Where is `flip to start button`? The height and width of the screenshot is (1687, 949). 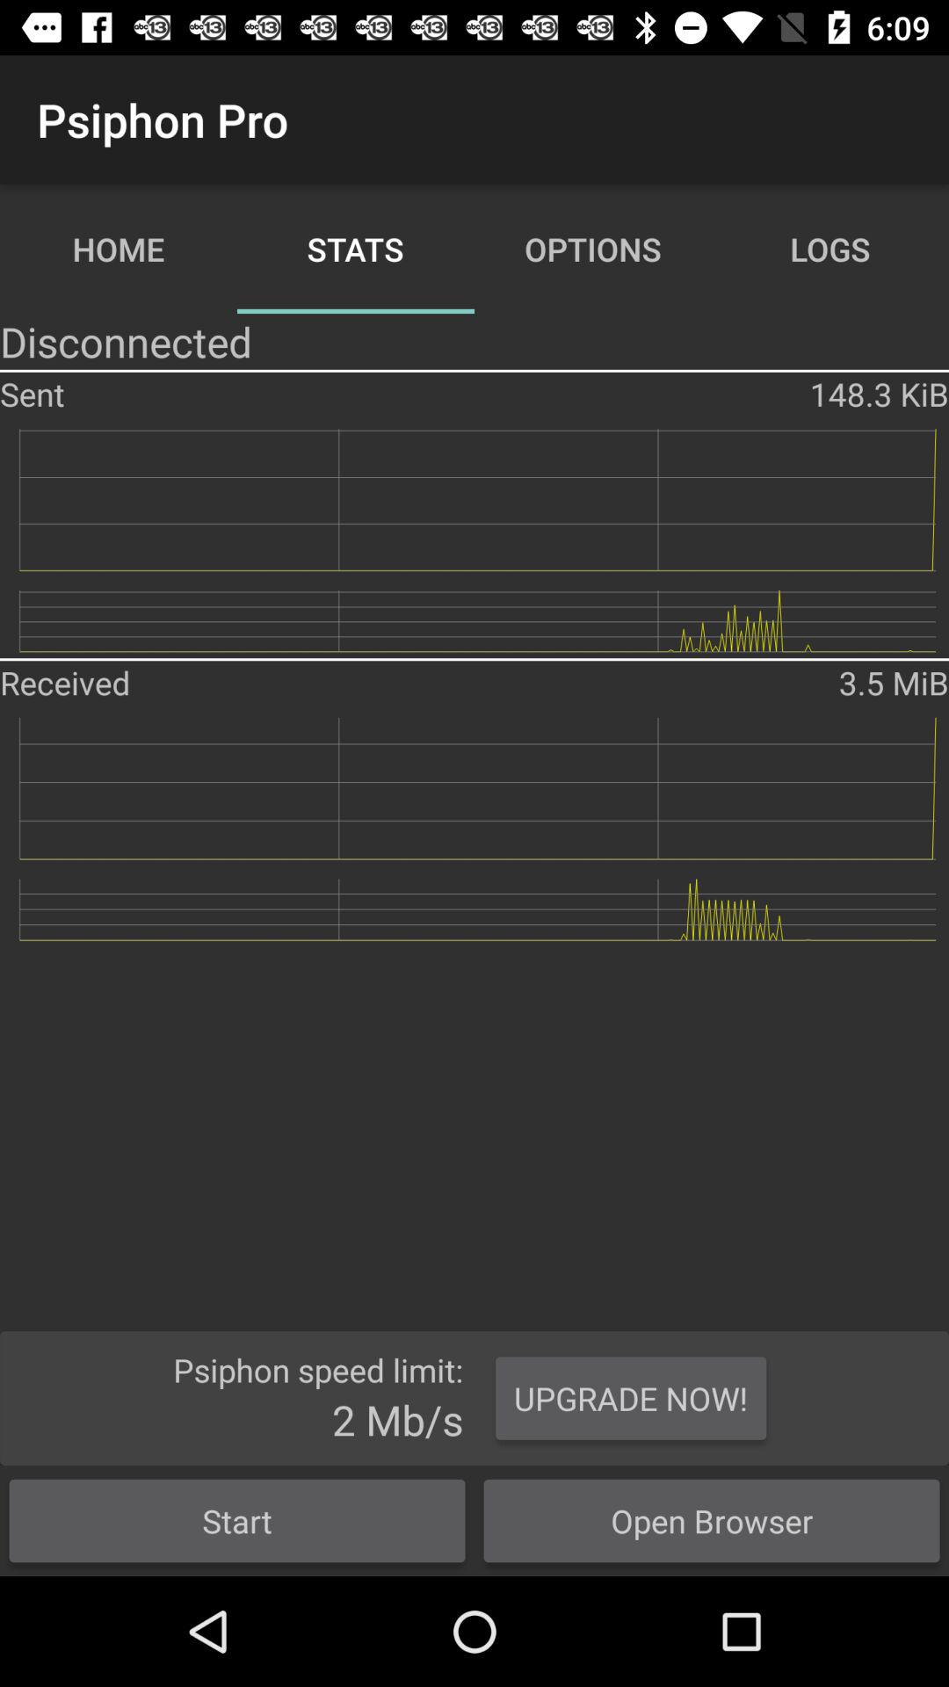 flip to start button is located at coordinates (237, 1520).